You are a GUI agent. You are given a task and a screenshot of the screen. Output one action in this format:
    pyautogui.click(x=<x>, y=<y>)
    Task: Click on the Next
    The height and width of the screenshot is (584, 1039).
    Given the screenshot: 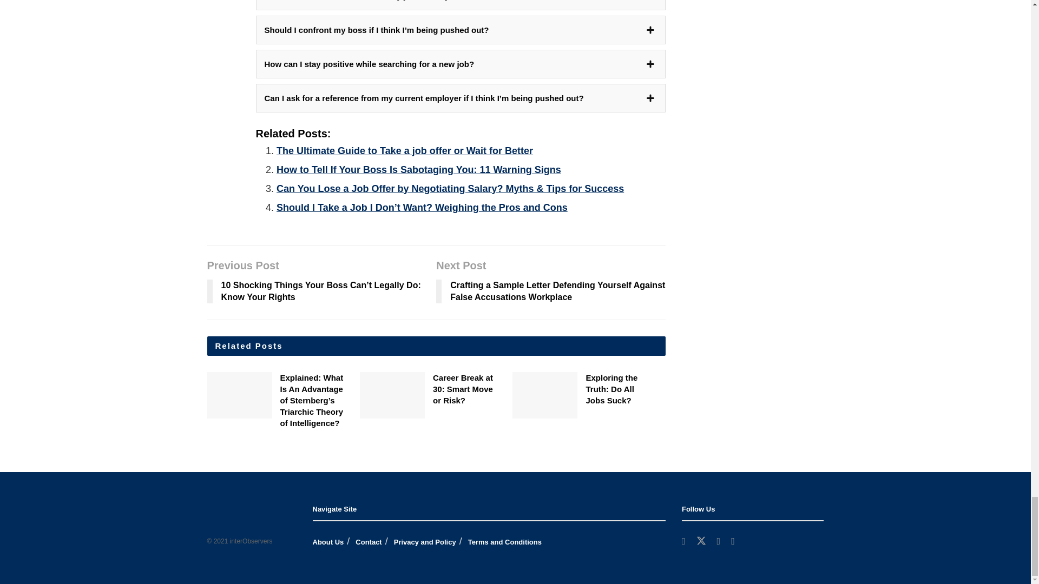 What is the action you would take?
    pyautogui.click(x=673, y=399)
    